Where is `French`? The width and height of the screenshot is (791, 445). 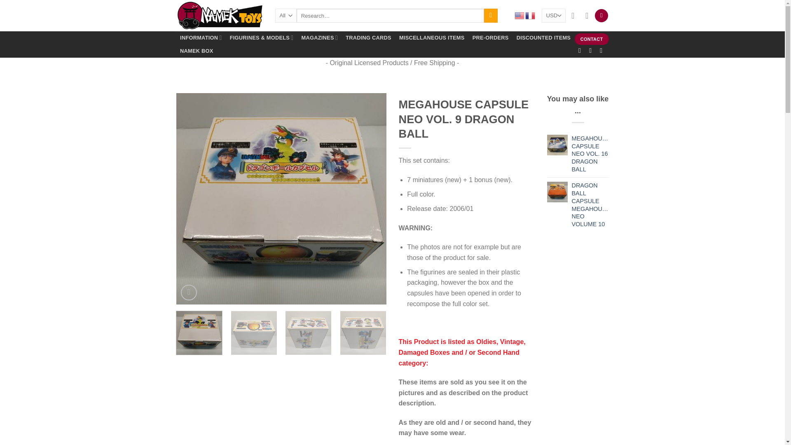 French is located at coordinates (531, 16).